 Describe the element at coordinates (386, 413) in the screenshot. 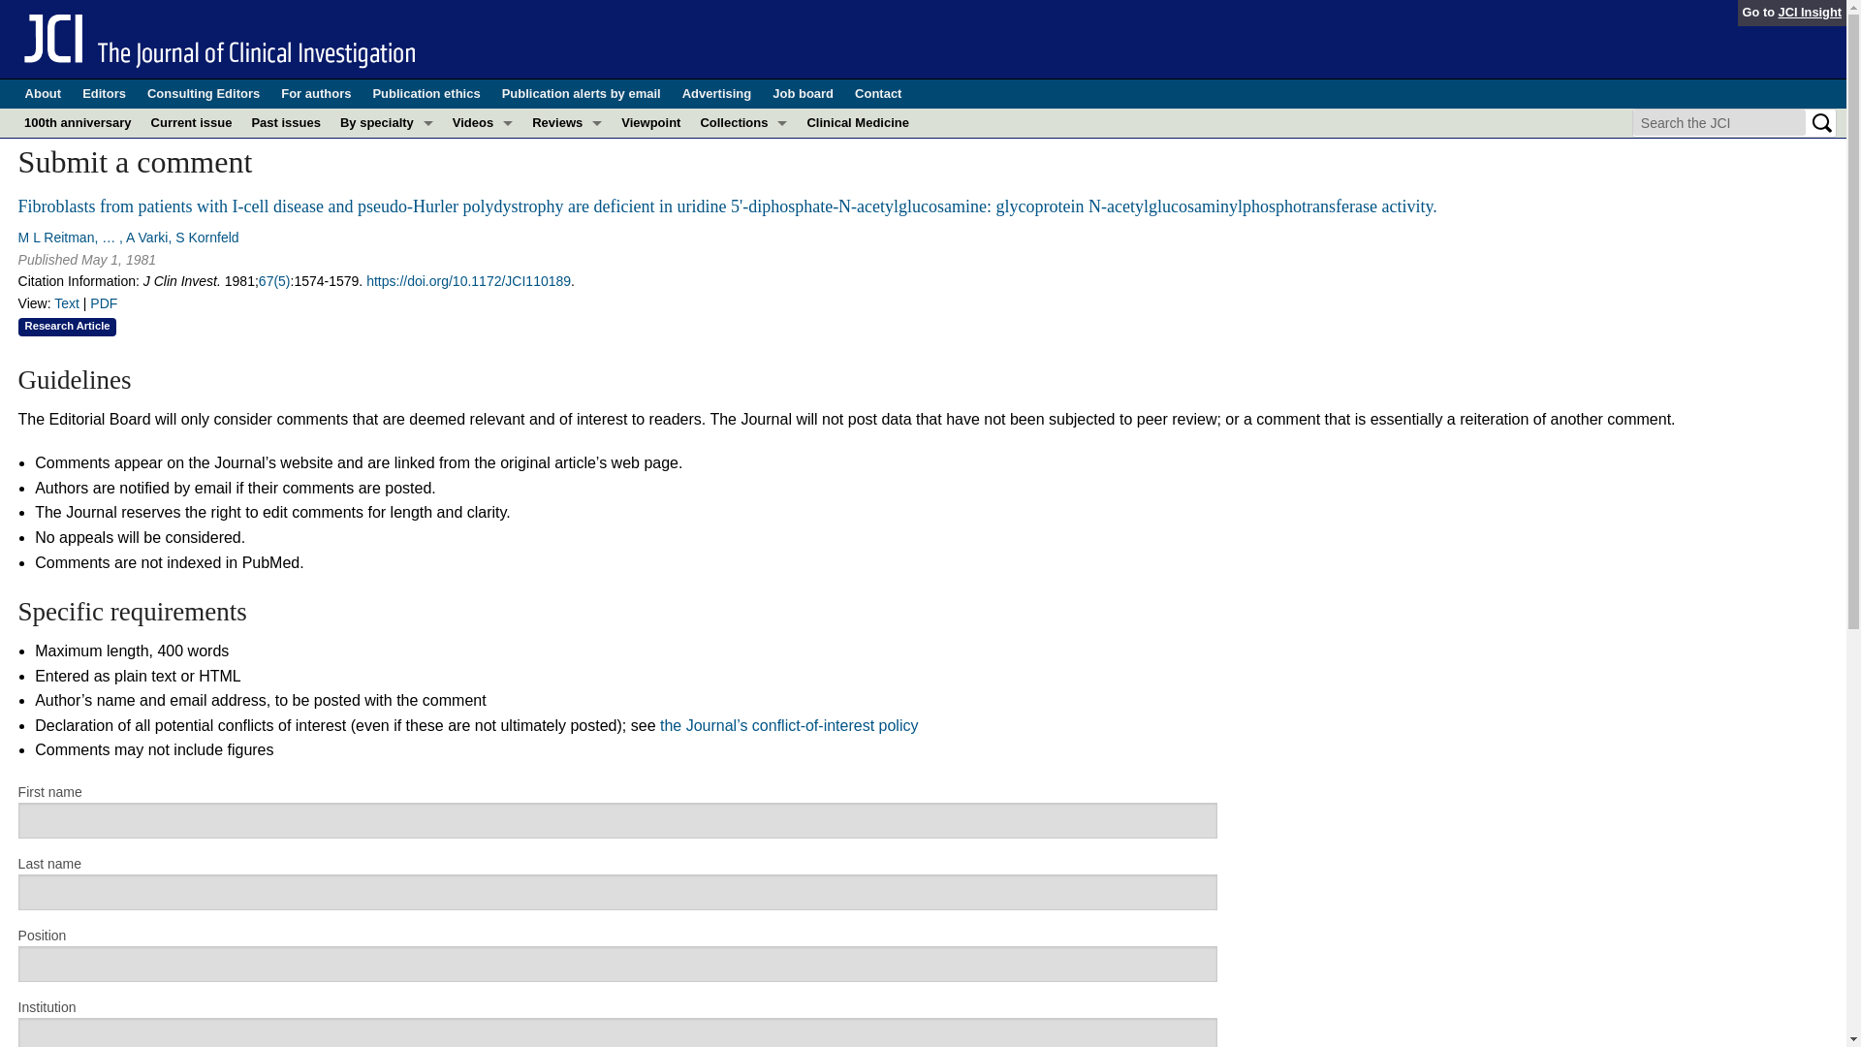

I see `Vascular biology` at that location.